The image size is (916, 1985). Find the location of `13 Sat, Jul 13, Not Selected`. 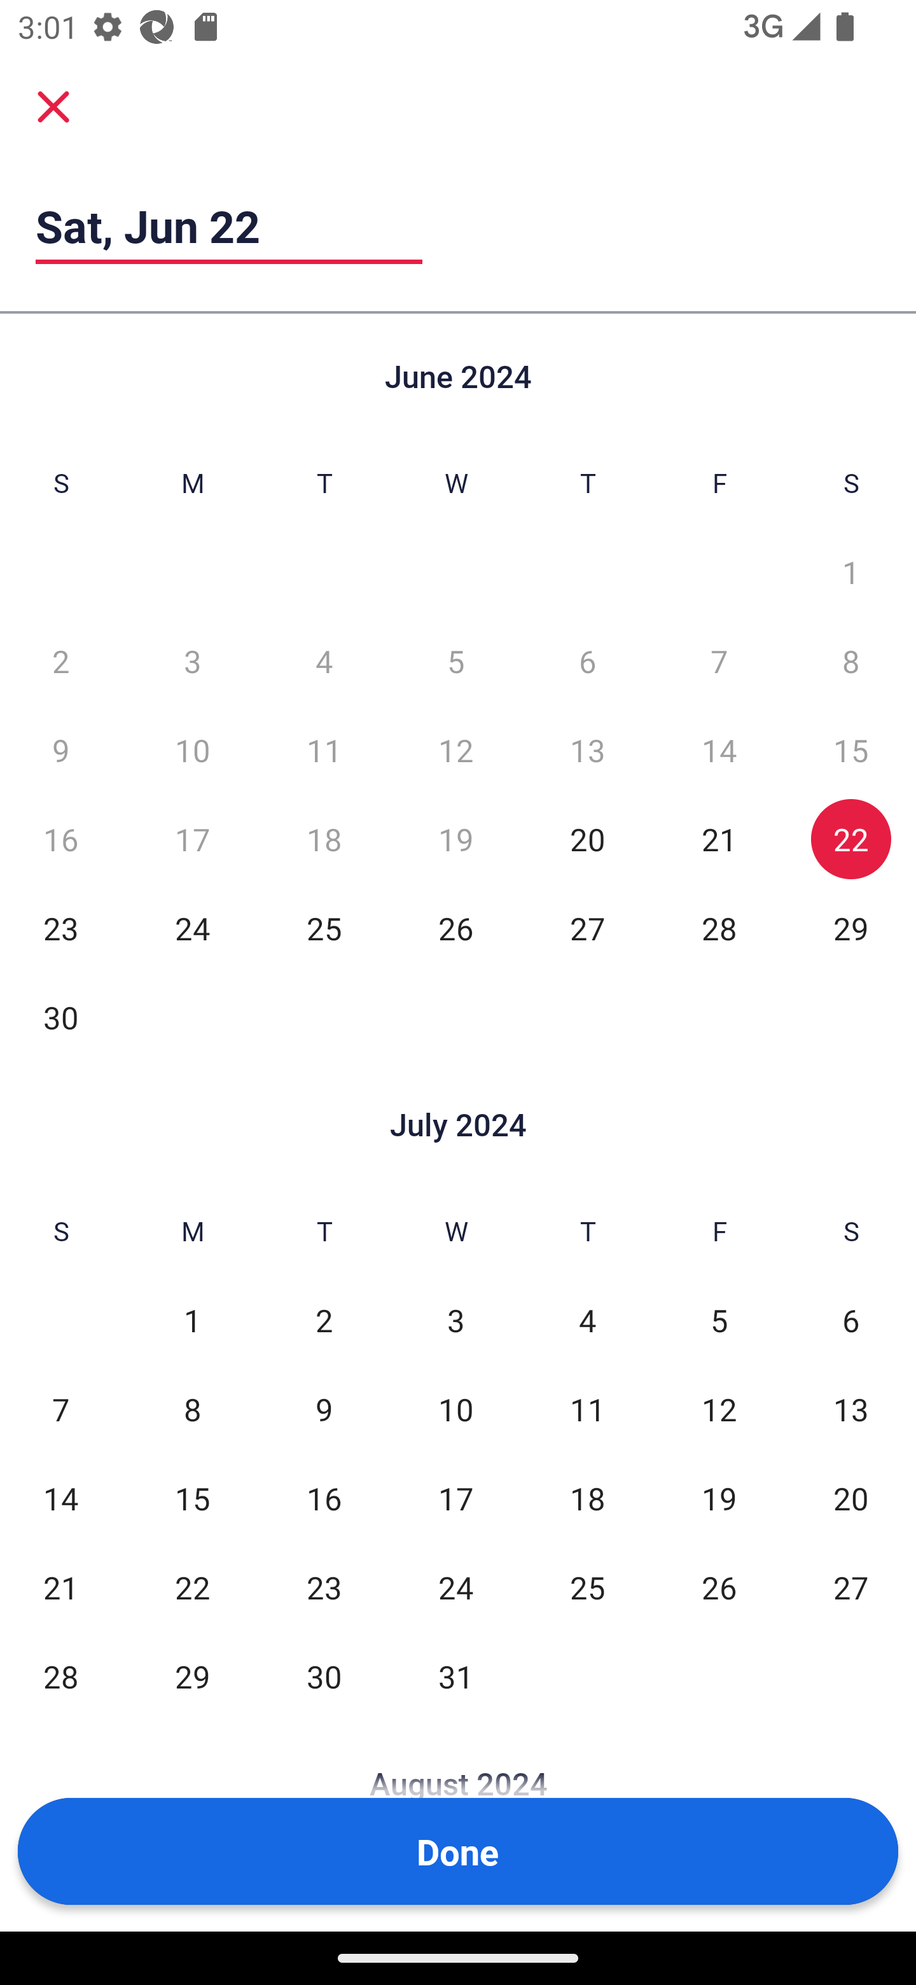

13 Sat, Jul 13, Not Selected is located at coordinates (851, 1409).